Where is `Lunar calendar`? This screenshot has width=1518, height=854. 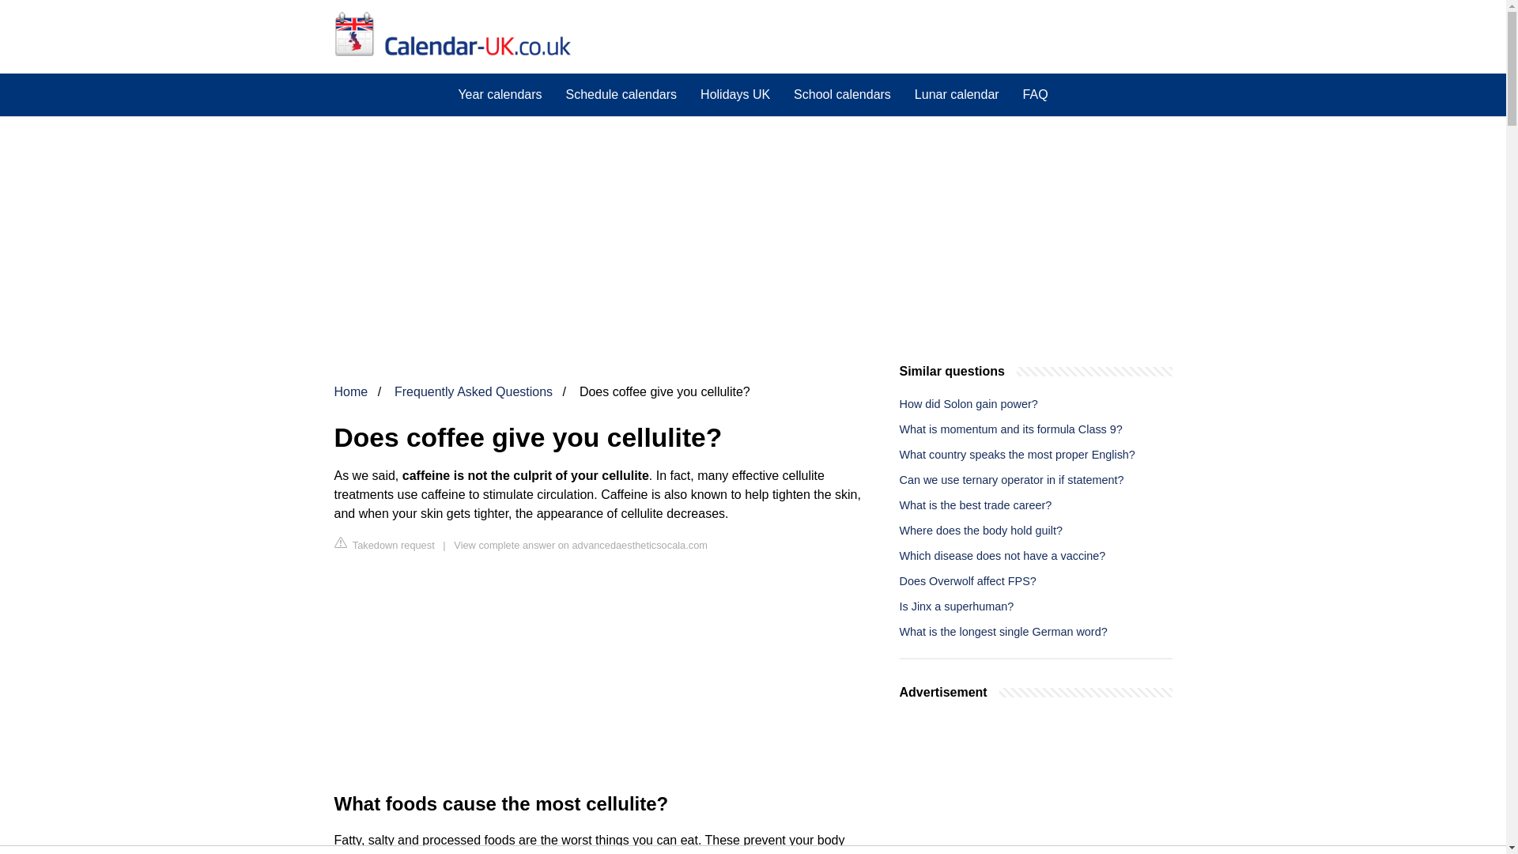
Lunar calendar is located at coordinates (957, 94).